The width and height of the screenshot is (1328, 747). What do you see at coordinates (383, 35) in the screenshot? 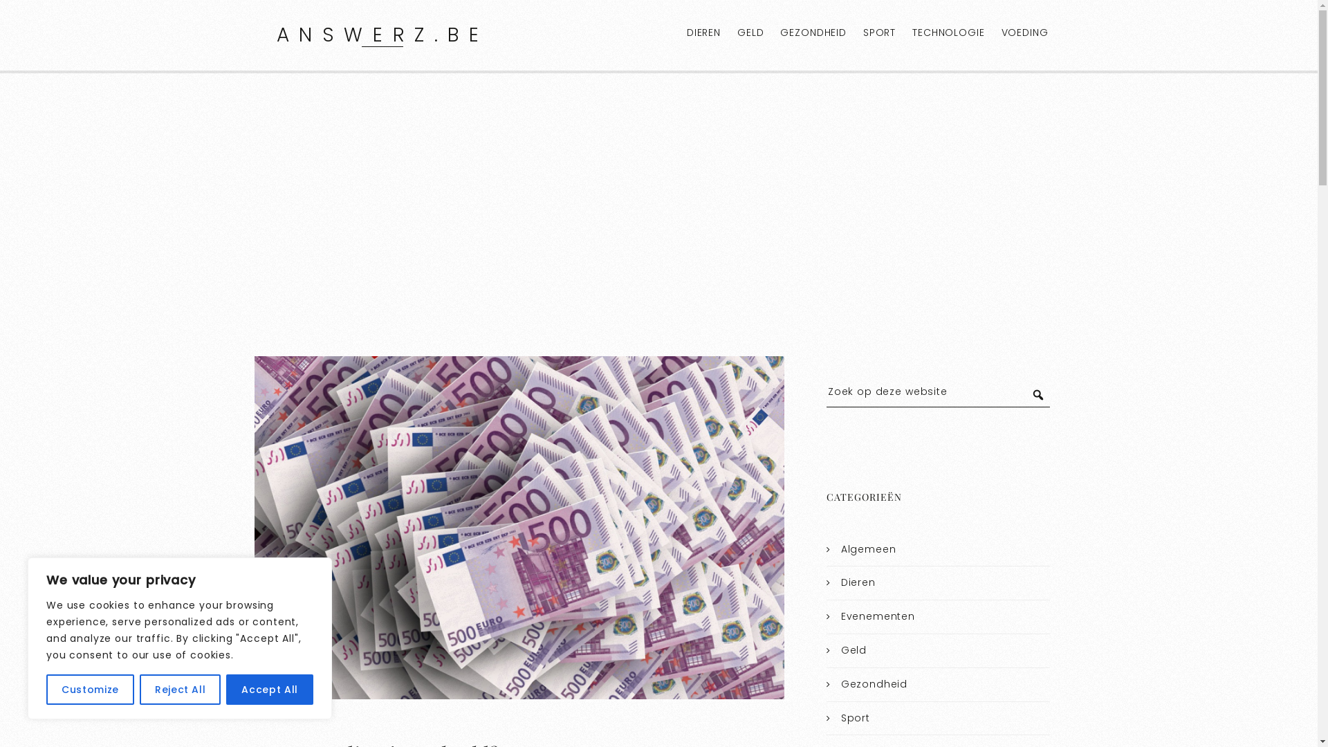
I see `ANSWERZ.BE` at bounding box center [383, 35].